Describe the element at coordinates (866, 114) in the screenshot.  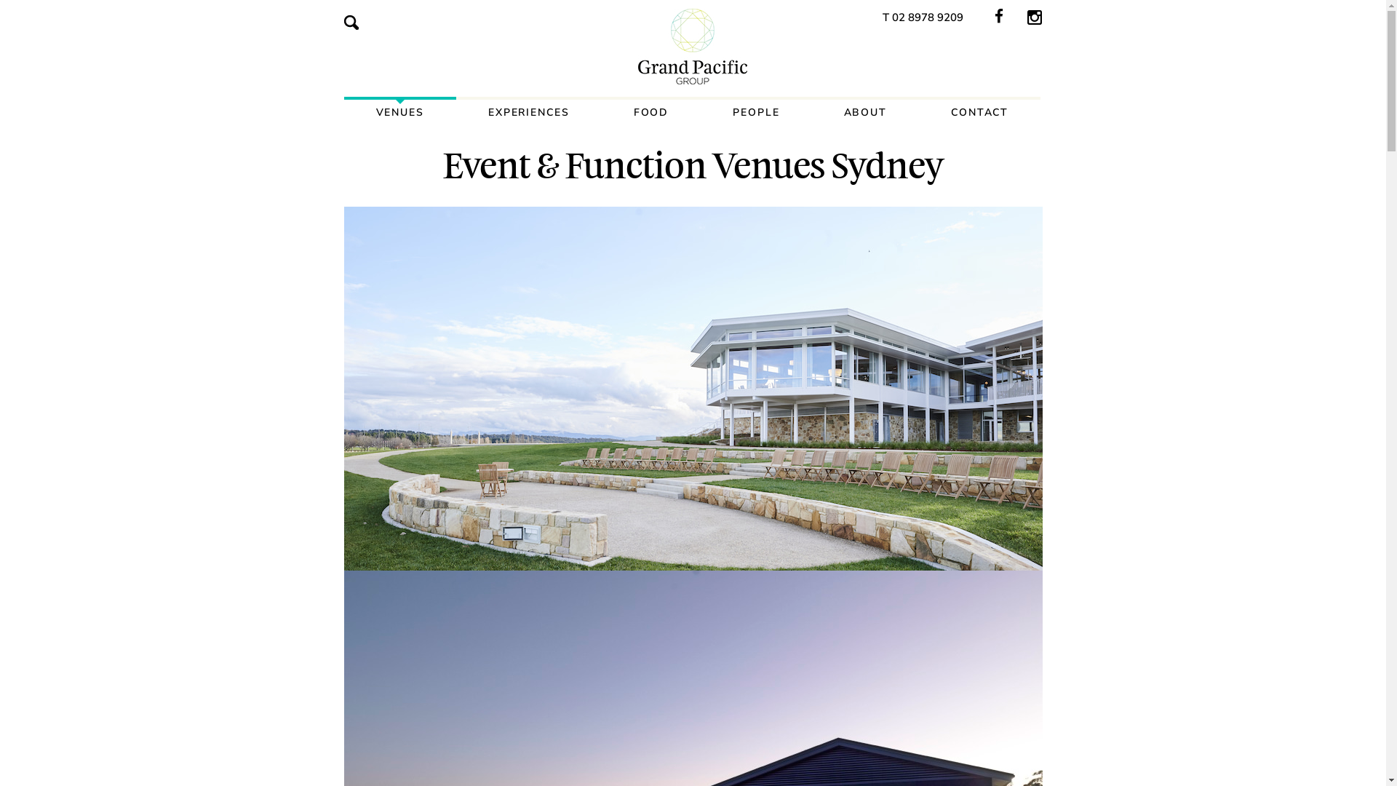
I see `ABOUT` at that location.